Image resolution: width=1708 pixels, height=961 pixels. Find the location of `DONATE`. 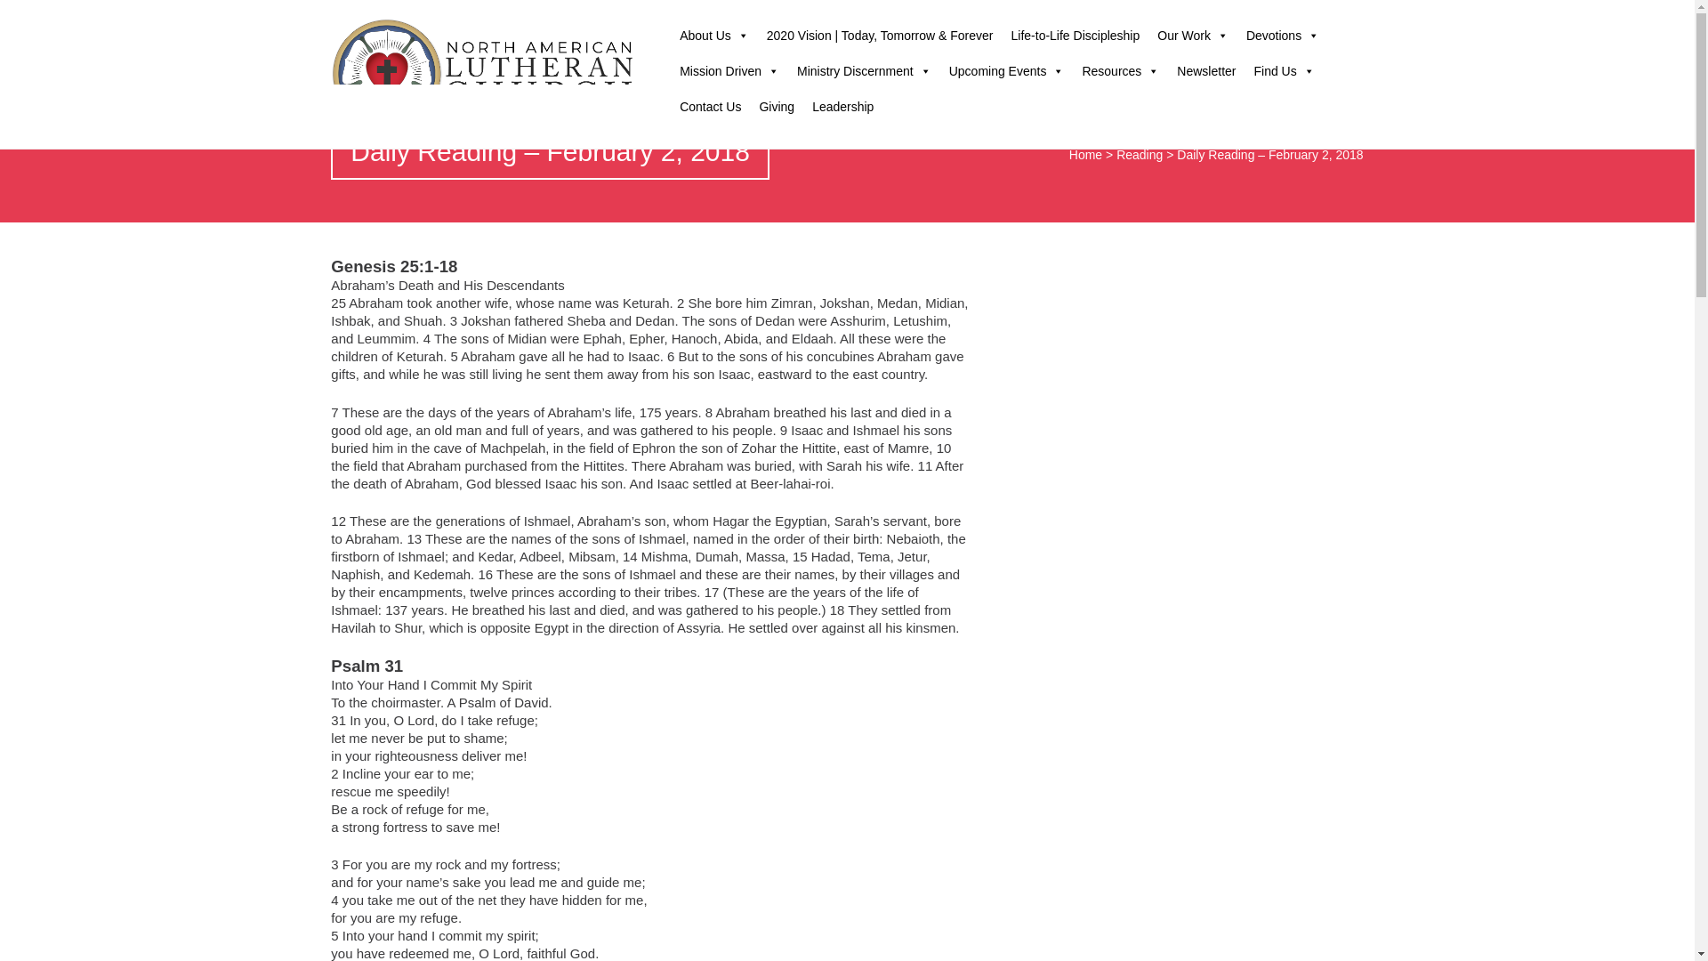

DONATE is located at coordinates (1325, 12).